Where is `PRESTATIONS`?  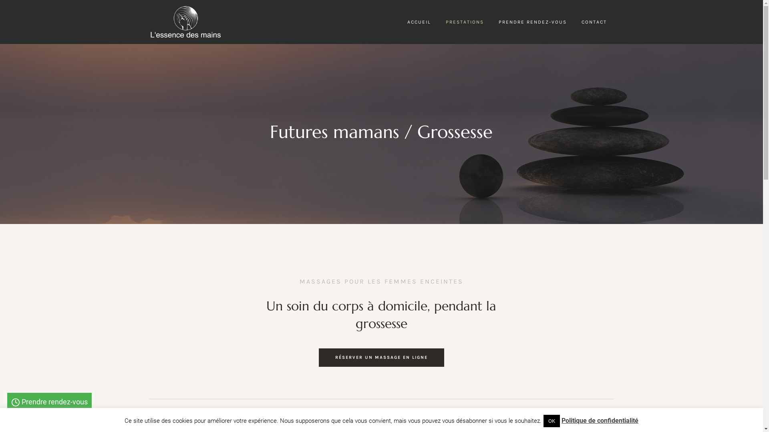
PRESTATIONS is located at coordinates (465, 22).